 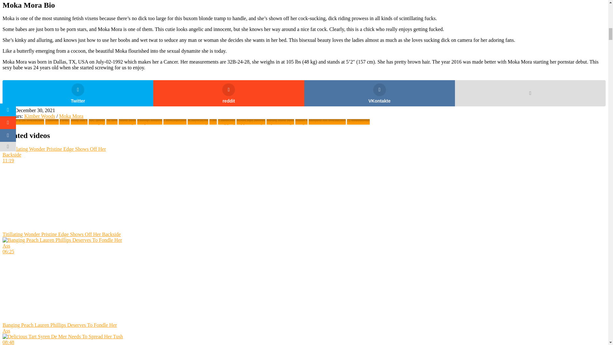 What do you see at coordinates (64, 121) in the screenshot?
I see `Anal` at bounding box center [64, 121].